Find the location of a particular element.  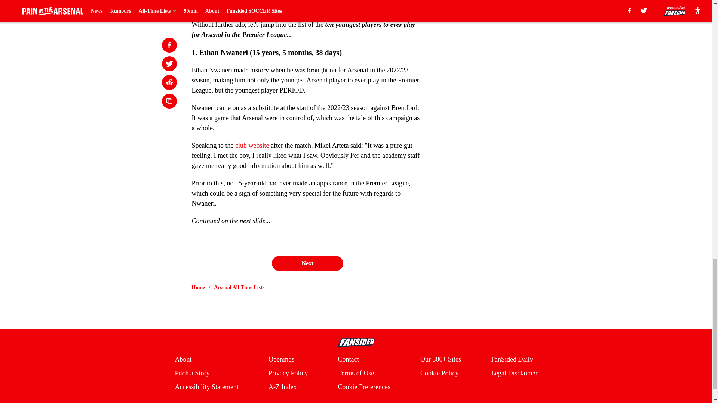

Pitch a Story is located at coordinates (192, 373).